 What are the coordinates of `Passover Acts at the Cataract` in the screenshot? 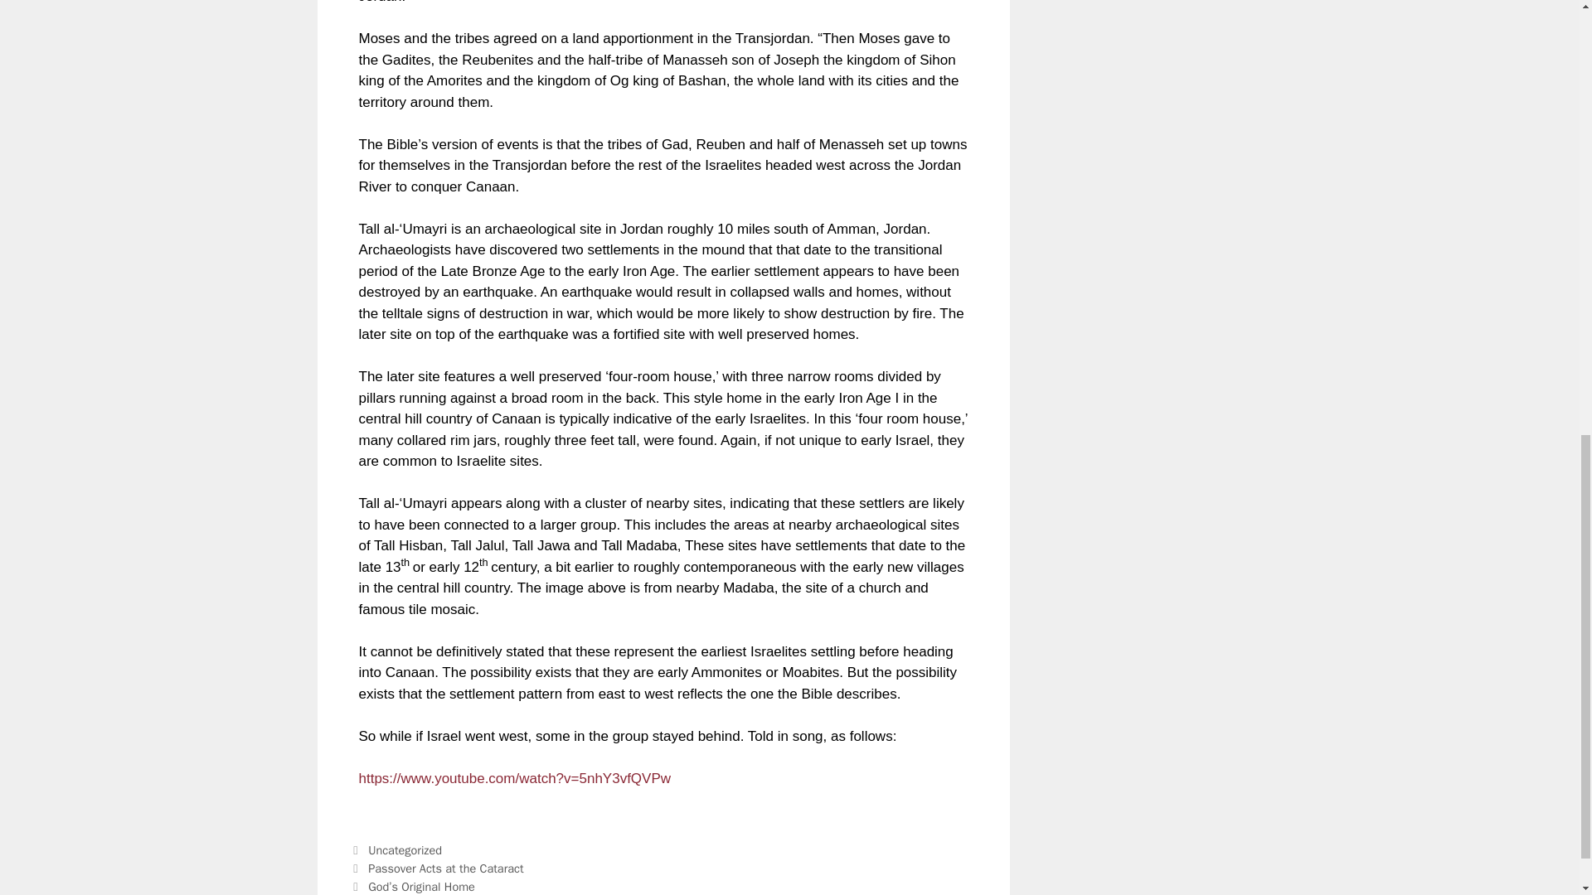 It's located at (445, 868).